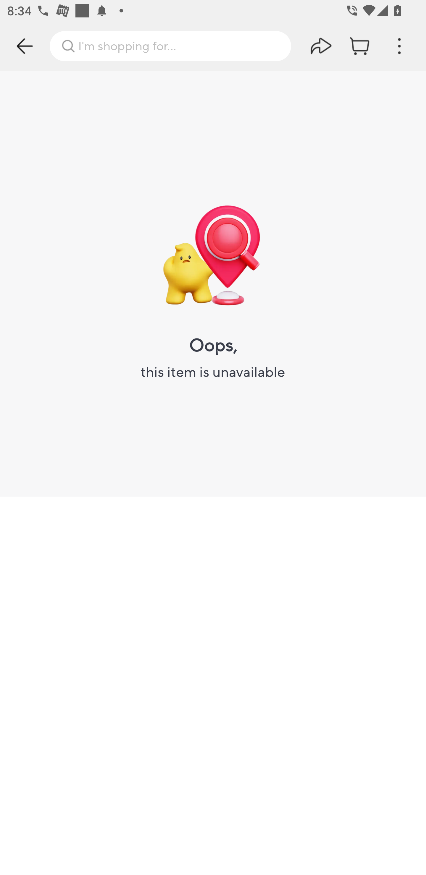 The image size is (426, 875). What do you see at coordinates (170, 46) in the screenshot?
I see `I'm shopping for…` at bounding box center [170, 46].